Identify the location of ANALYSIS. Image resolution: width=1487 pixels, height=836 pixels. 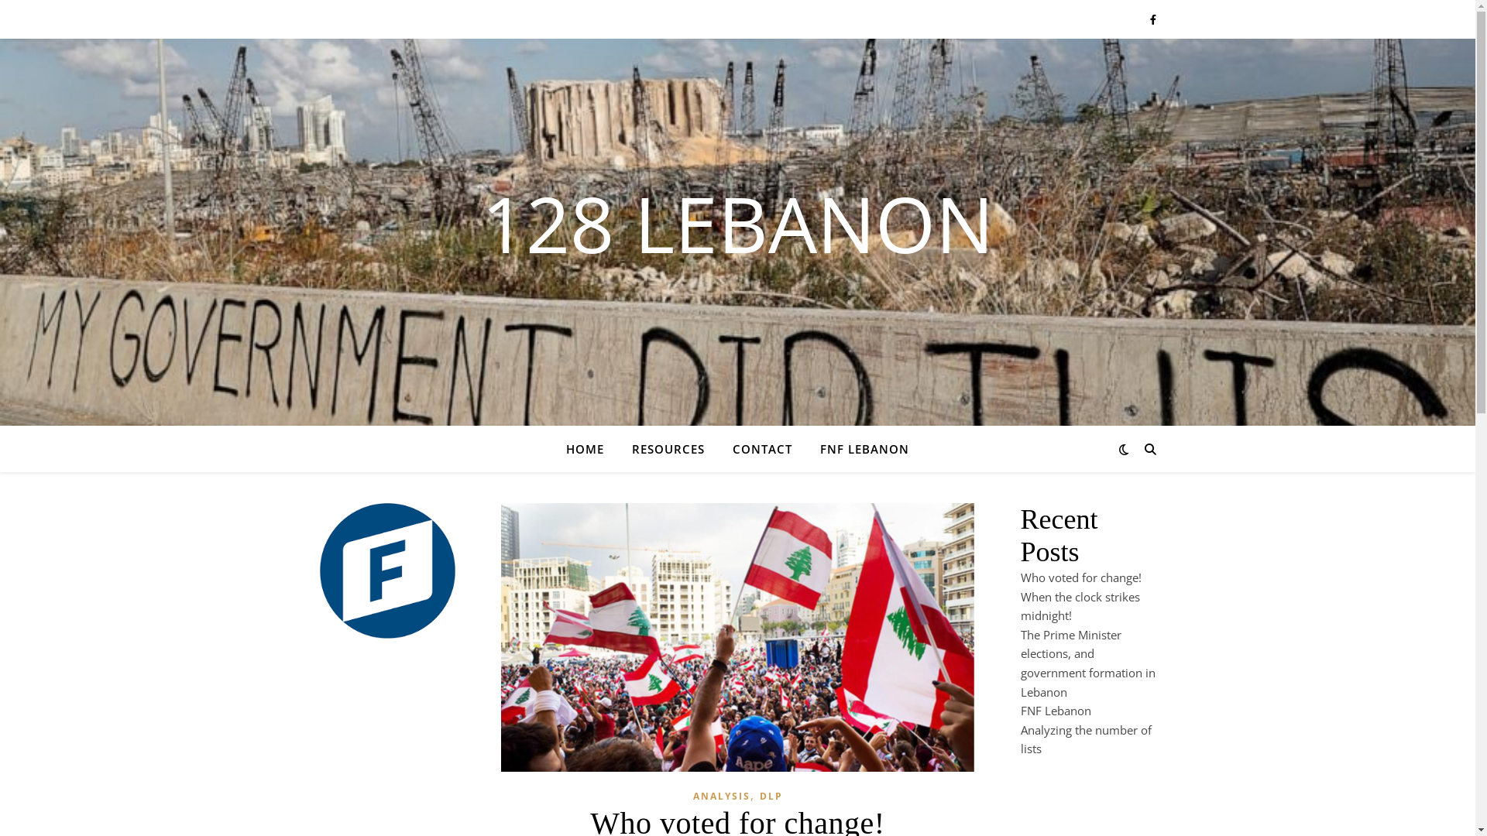
(721, 797).